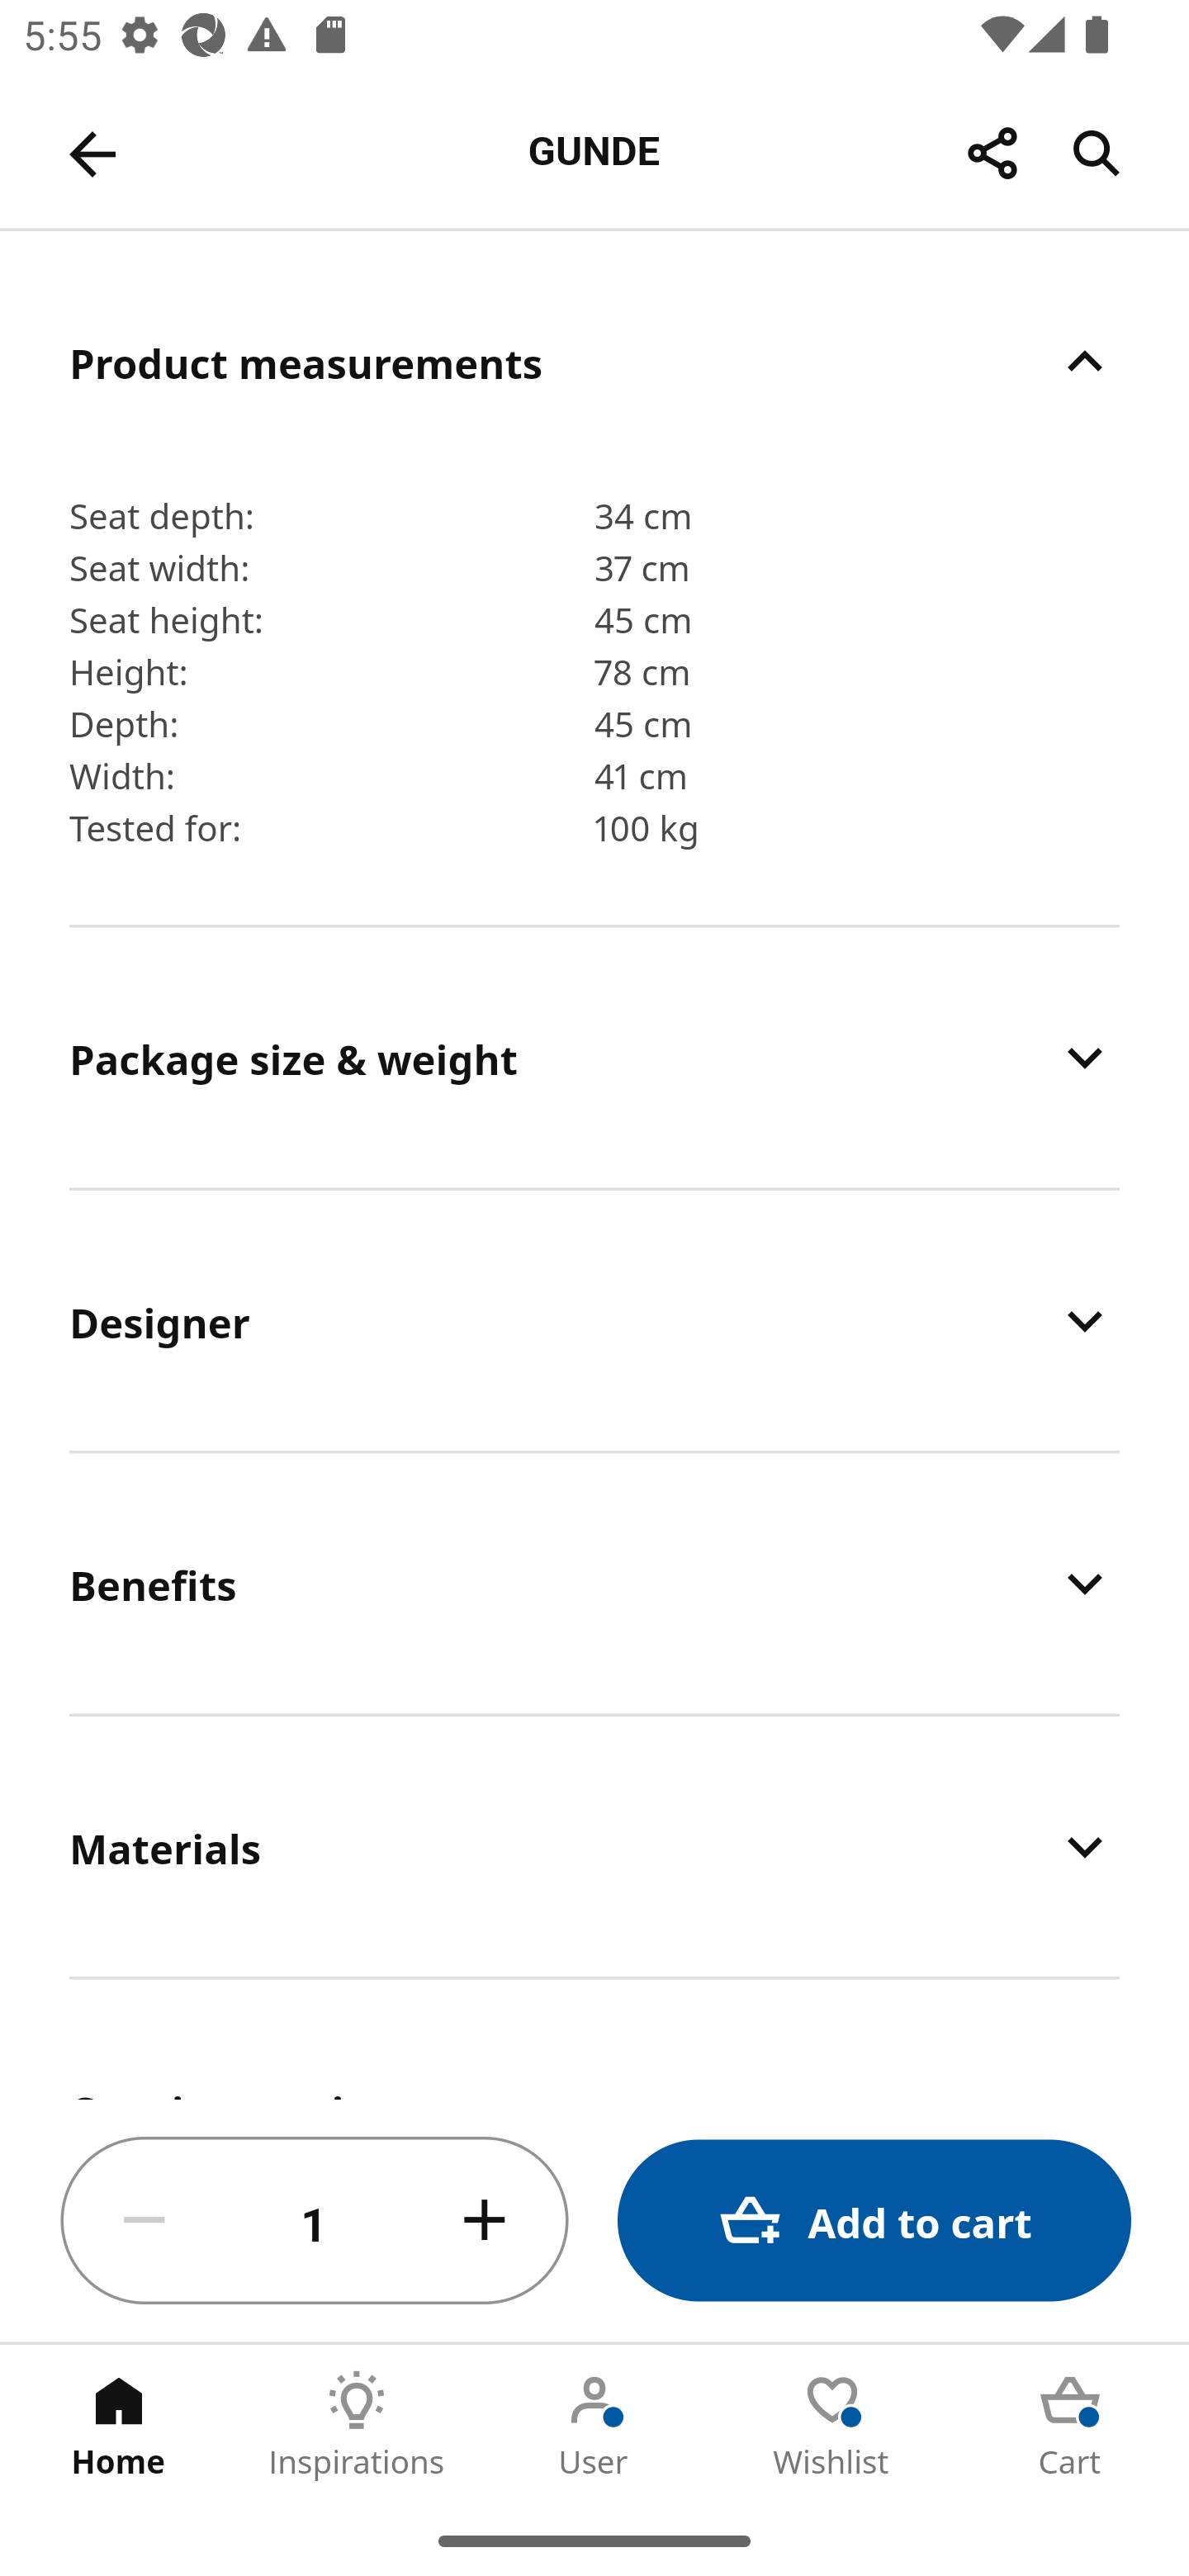 The width and height of the screenshot is (1189, 2576). Describe the element at coordinates (119, 2425) in the screenshot. I see `Home
Tab 1 of 5` at that location.